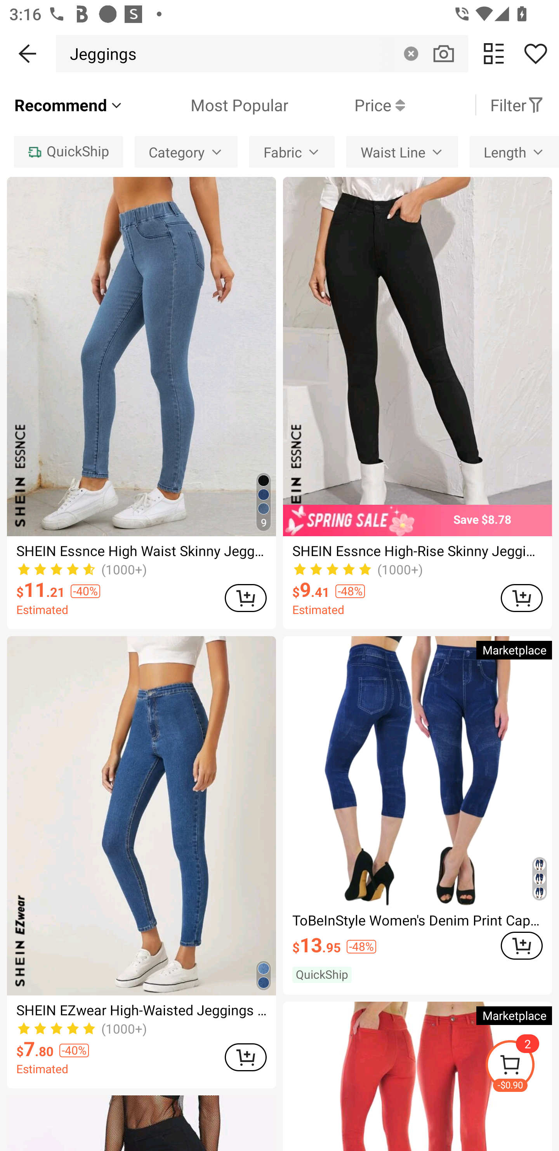 Image resolution: width=559 pixels, height=1151 pixels. What do you see at coordinates (245, 598) in the screenshot?
I see `ADD TO CART` at bounding box center [245, 598].